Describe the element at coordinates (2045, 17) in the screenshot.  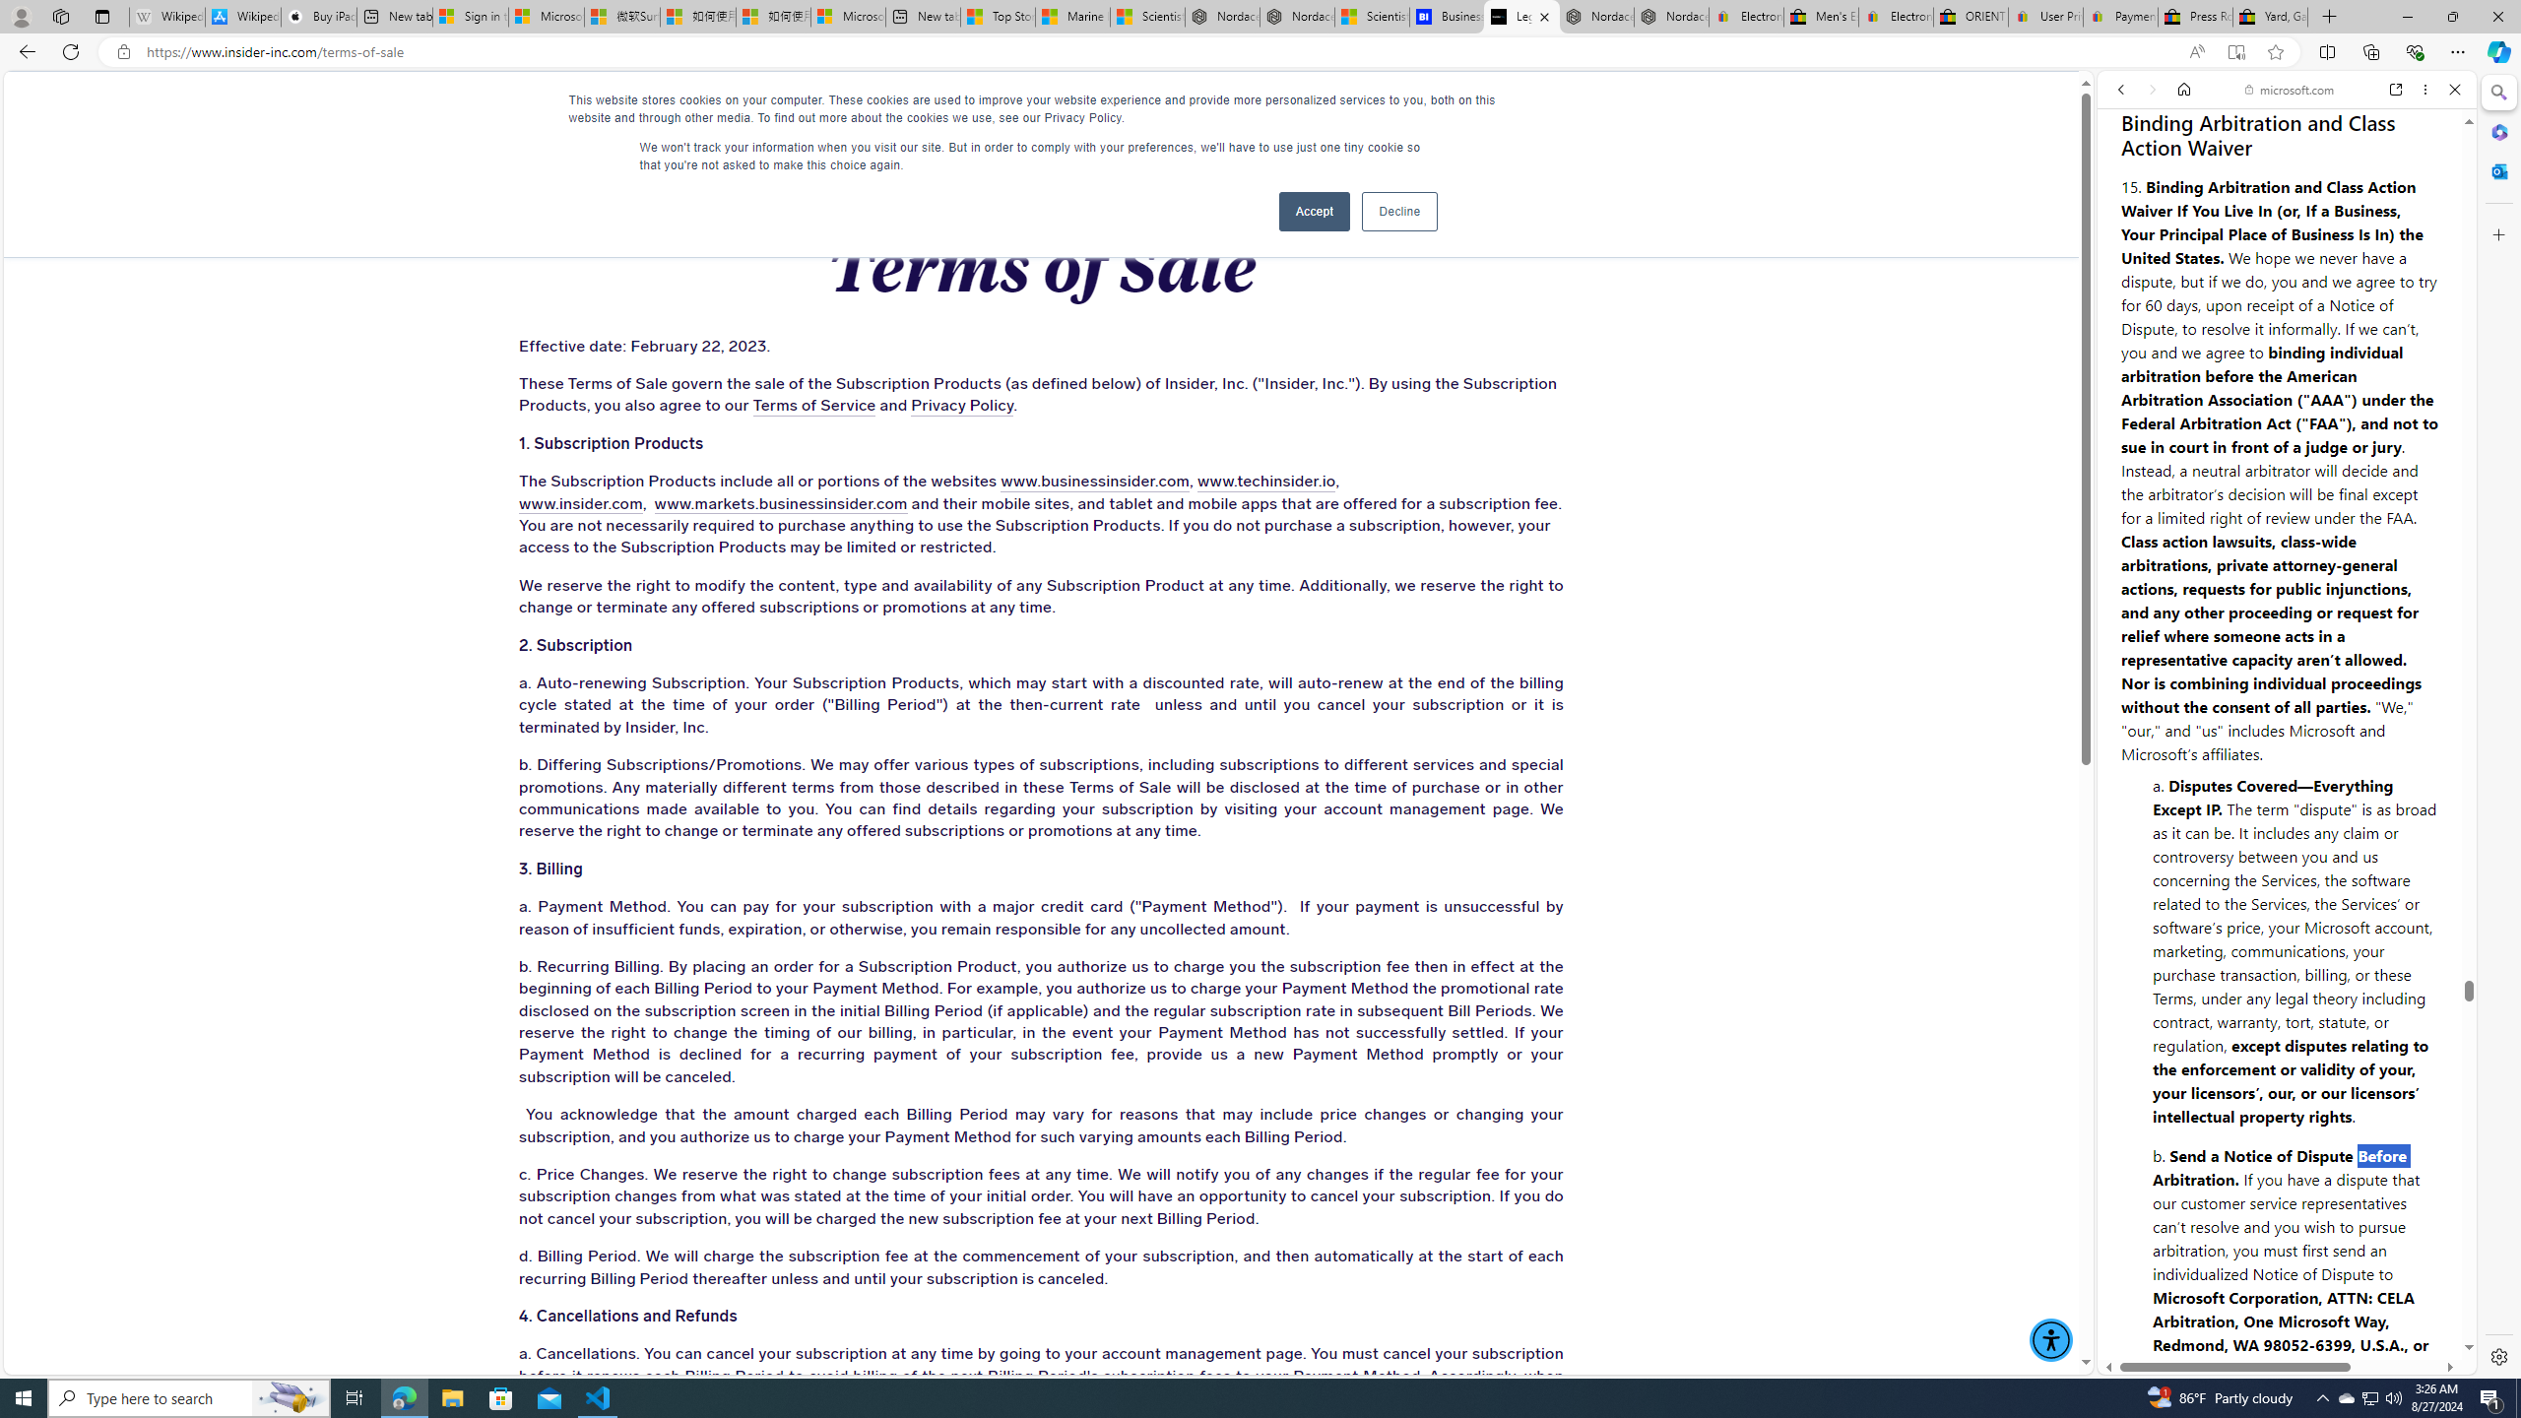
I see `User Privacy Notice | eBay` at that location.